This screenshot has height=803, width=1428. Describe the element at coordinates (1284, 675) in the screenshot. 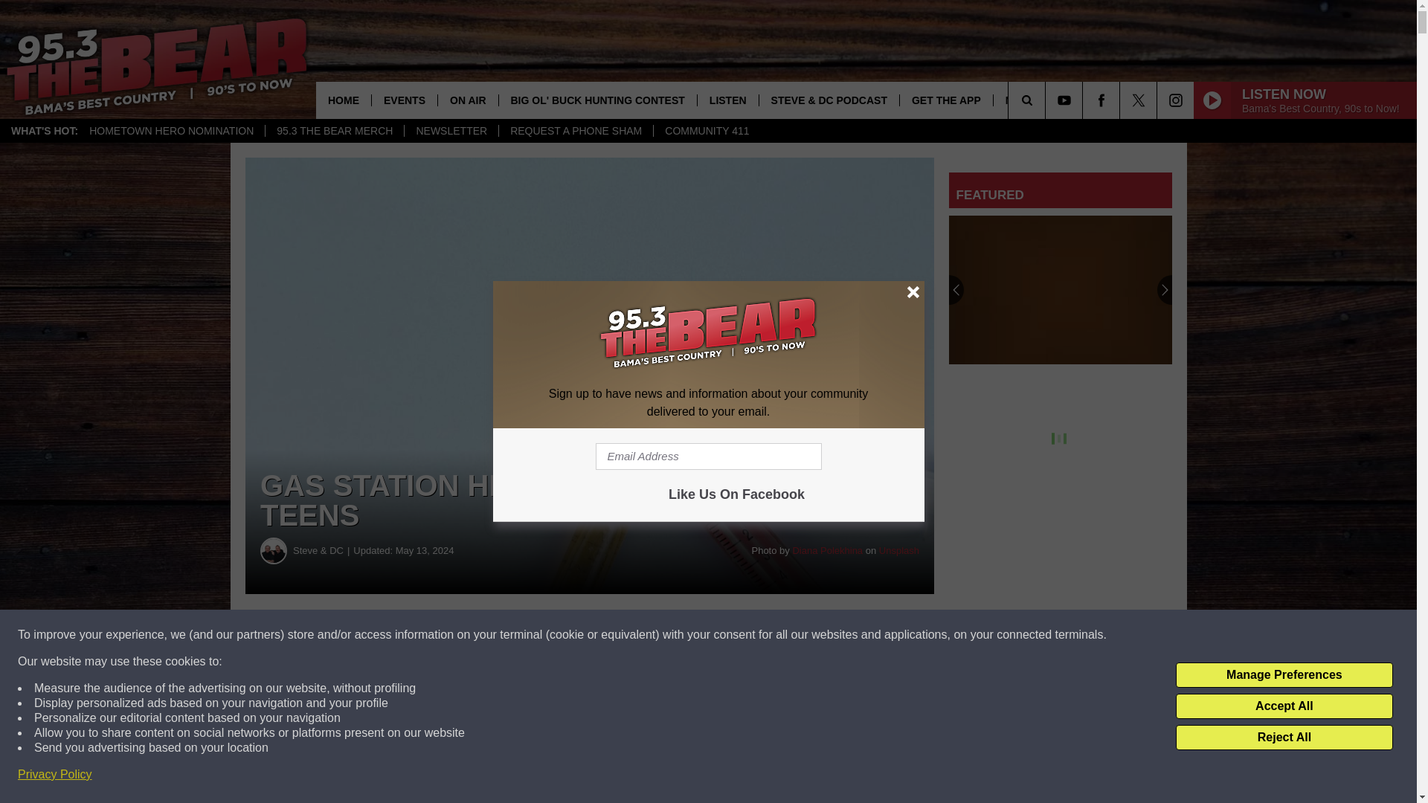

I see `Manage Preferences` at that location.